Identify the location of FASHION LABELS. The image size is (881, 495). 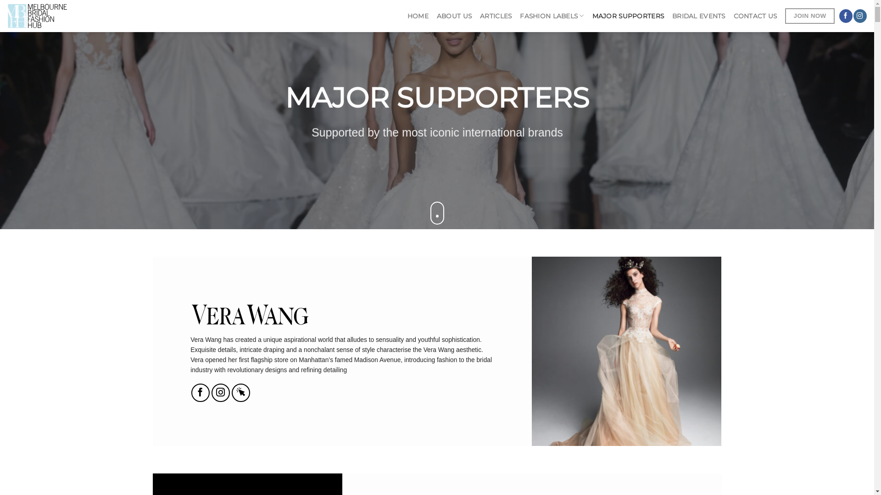
(552, 16).